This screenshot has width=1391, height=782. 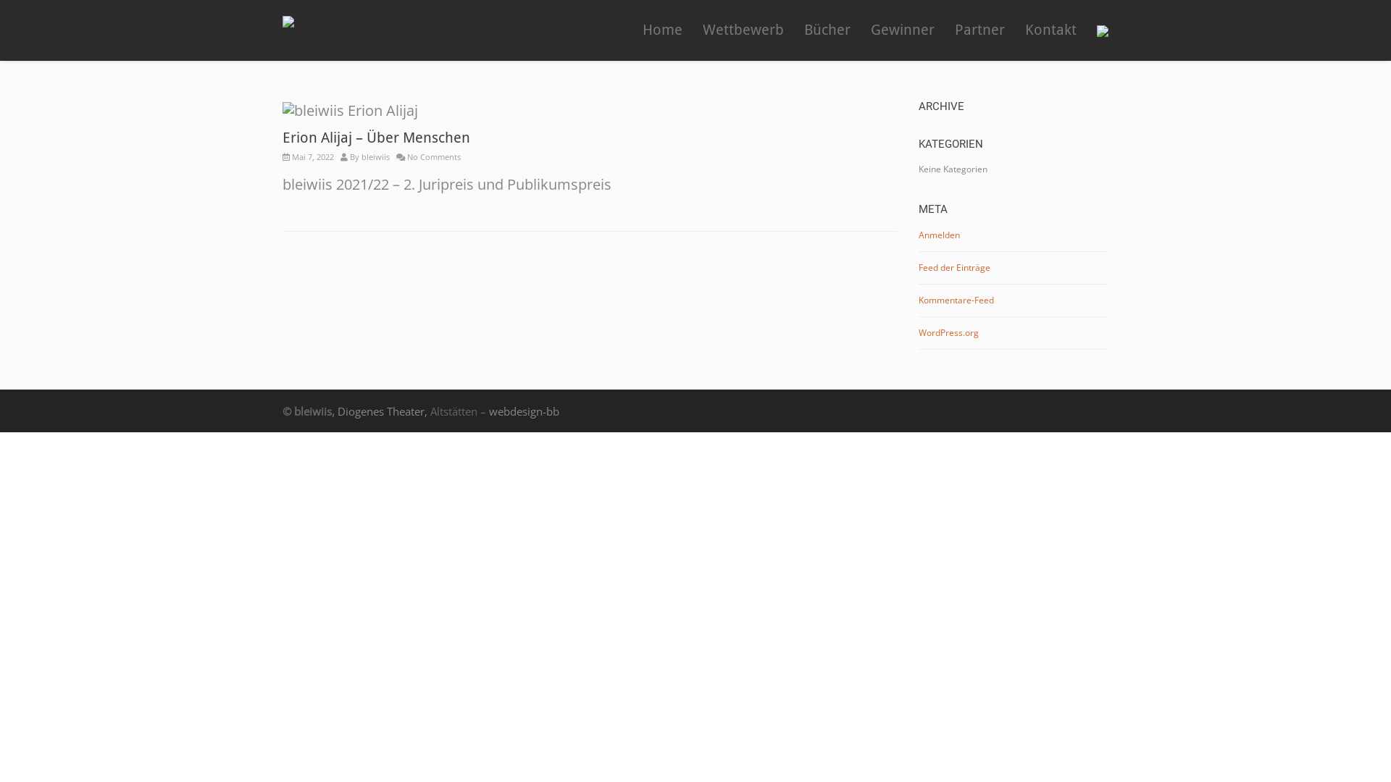 I want to click on Kommentare-Feed, so click(x=956, y=300).